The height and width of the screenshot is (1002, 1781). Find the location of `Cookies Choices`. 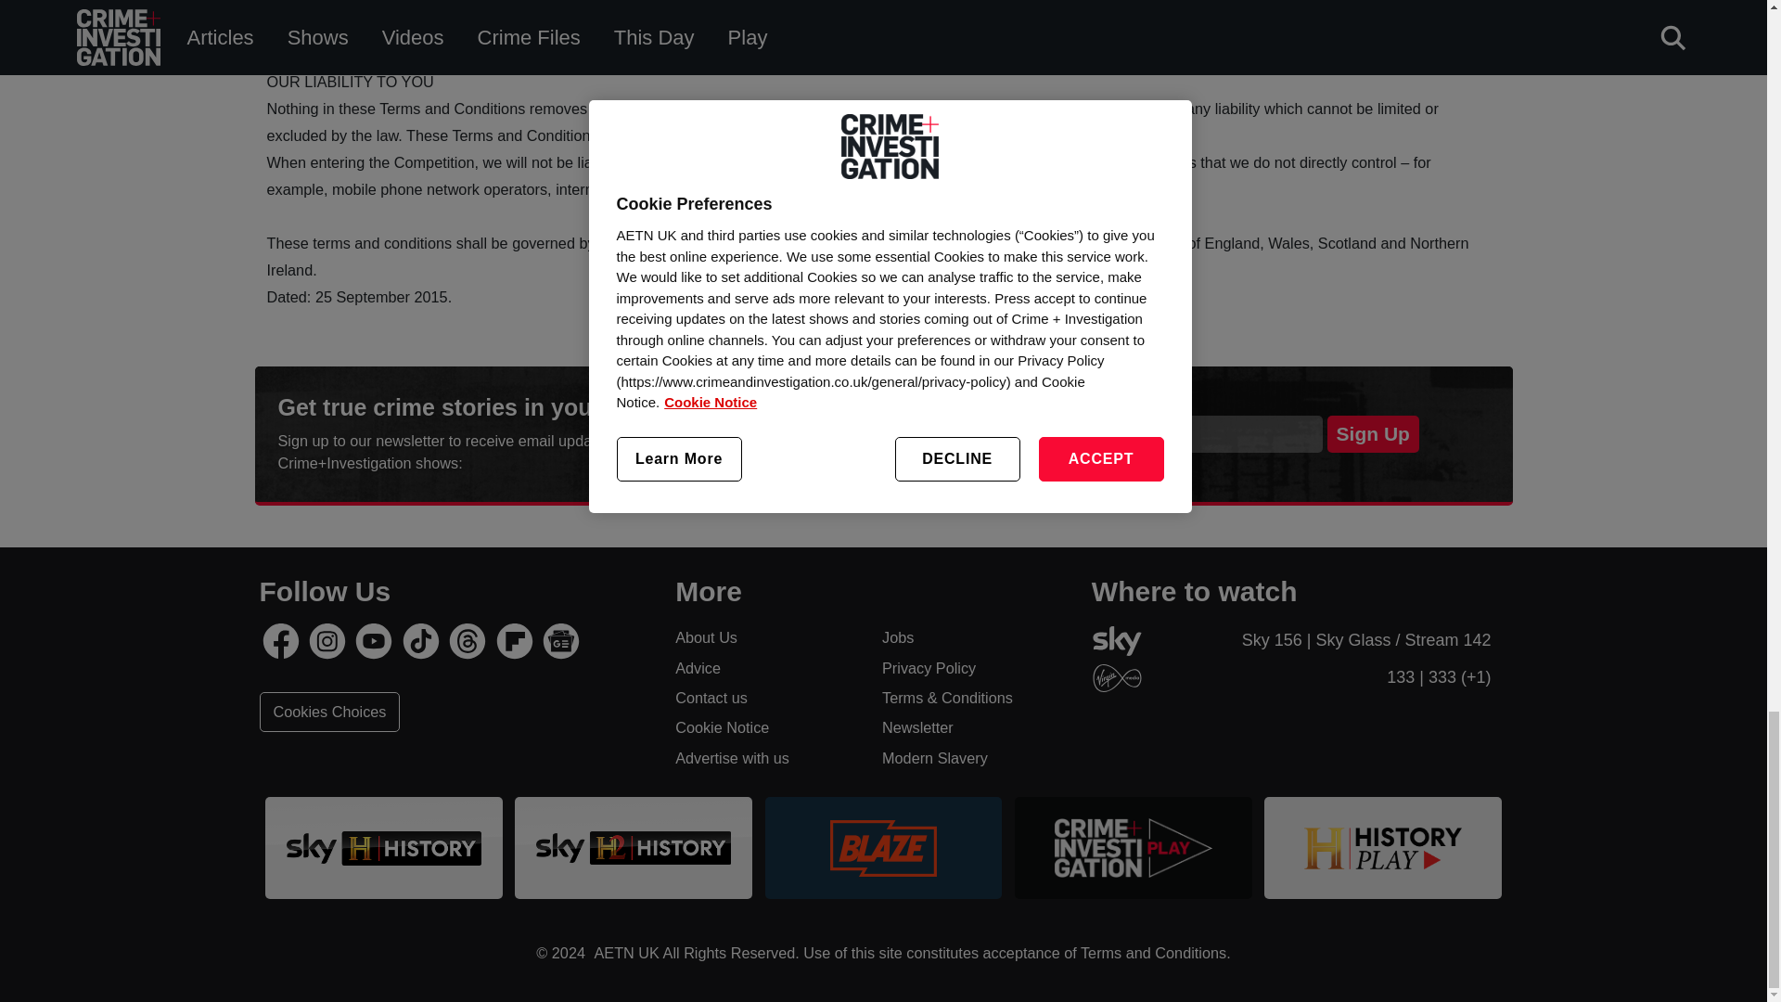

Cookies Choices is located at coordinates (330, 712).